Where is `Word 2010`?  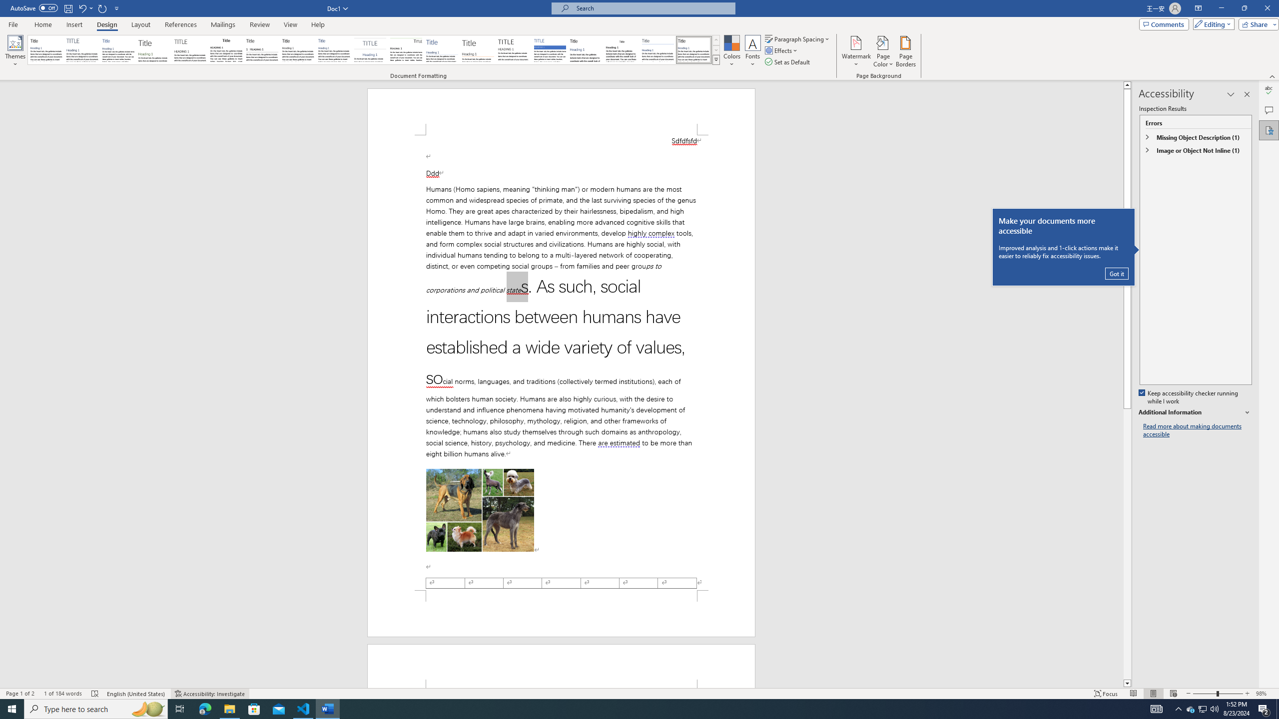 Word 2010 is located at coordinates (658, 50).